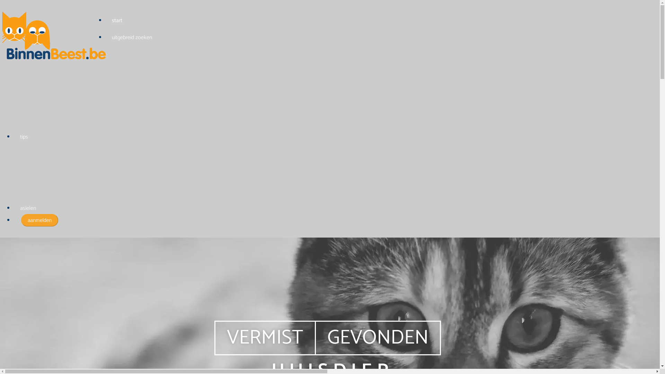  What do you see at coordinates (39, 220) in the screenshot?
I see `aanmelden` at bounding box center [39, 220].